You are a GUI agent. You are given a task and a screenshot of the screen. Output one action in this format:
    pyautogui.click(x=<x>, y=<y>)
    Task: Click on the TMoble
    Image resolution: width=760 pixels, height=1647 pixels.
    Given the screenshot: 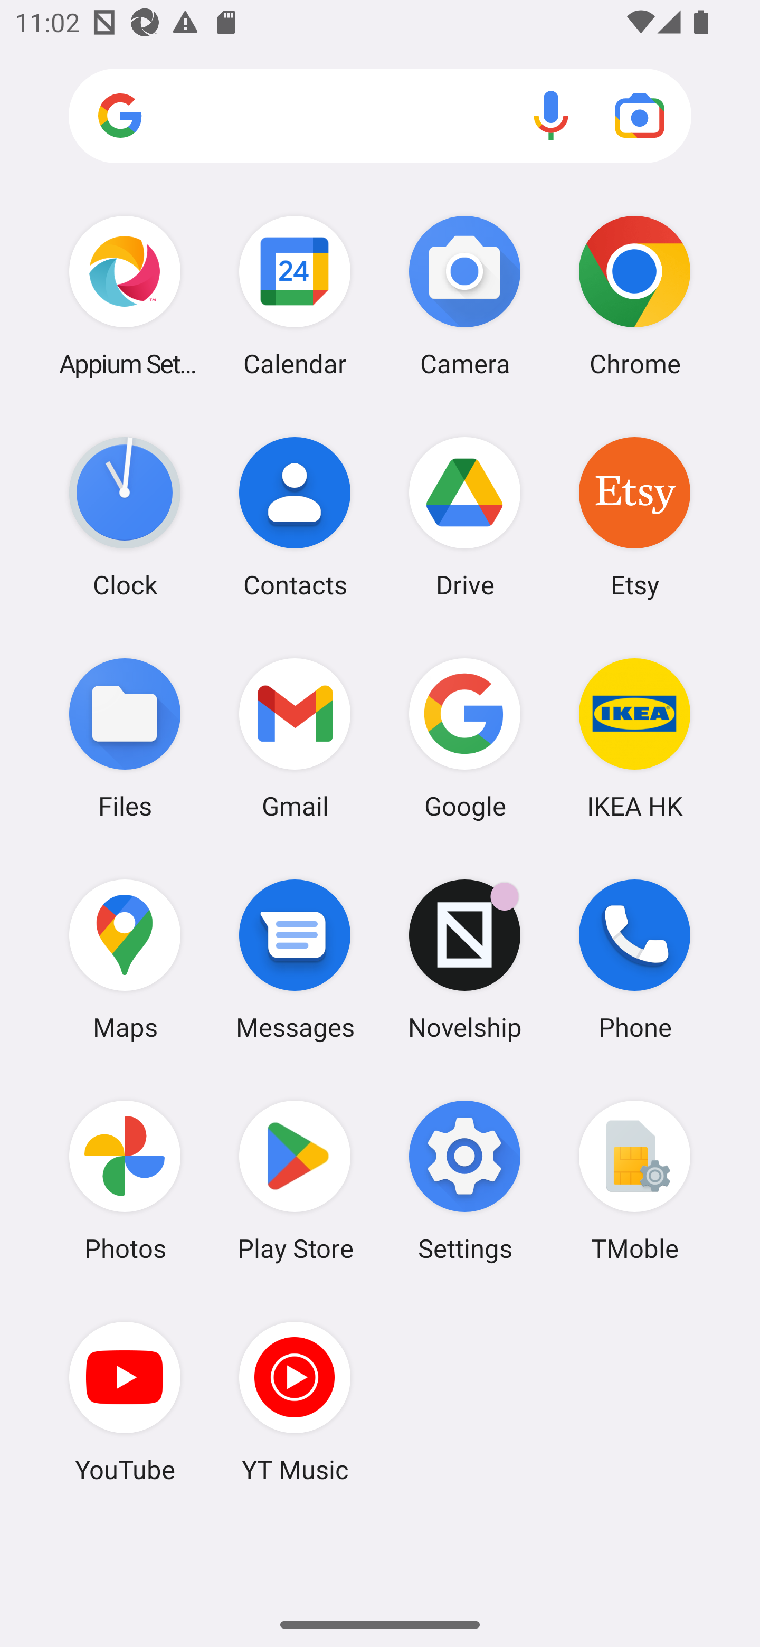 What is the action you would take?
    pyautogui.click(x=634, y=1181)
    